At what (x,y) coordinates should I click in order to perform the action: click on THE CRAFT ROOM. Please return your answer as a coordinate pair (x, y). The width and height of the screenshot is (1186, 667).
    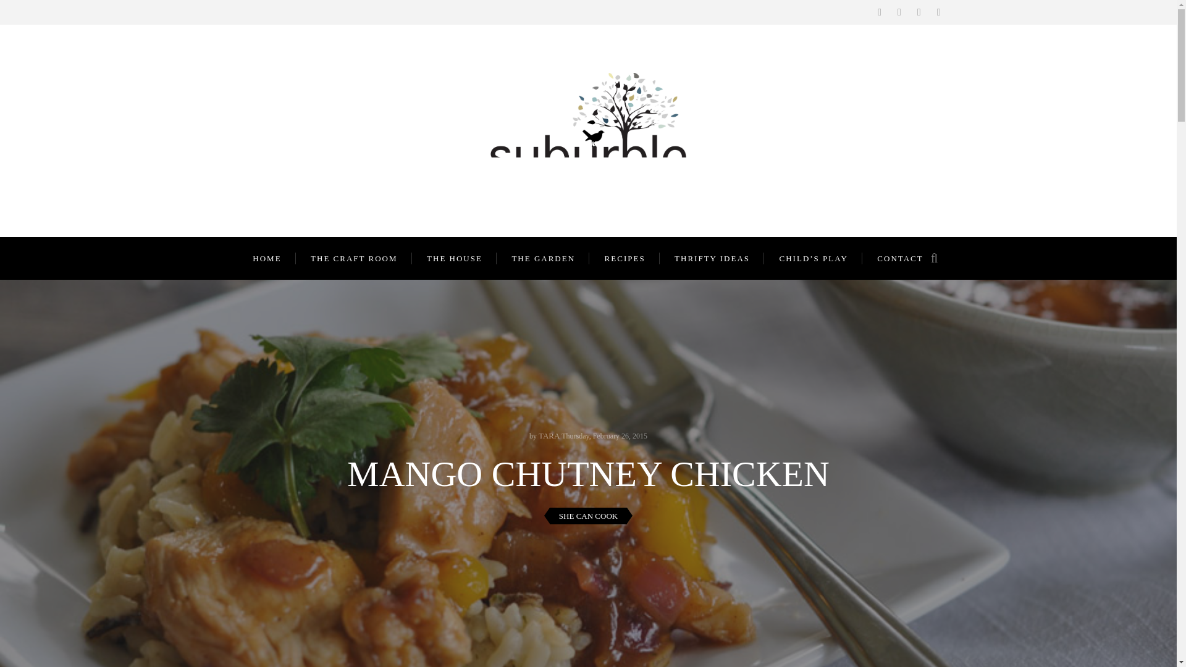
    Looking at the image, I should click on (355, 258).